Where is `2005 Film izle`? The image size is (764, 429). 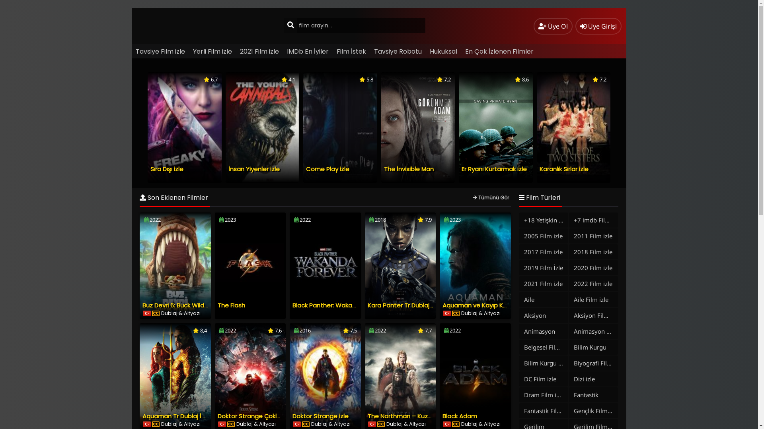 2005 Film izle is located at coordinates (544, 236).